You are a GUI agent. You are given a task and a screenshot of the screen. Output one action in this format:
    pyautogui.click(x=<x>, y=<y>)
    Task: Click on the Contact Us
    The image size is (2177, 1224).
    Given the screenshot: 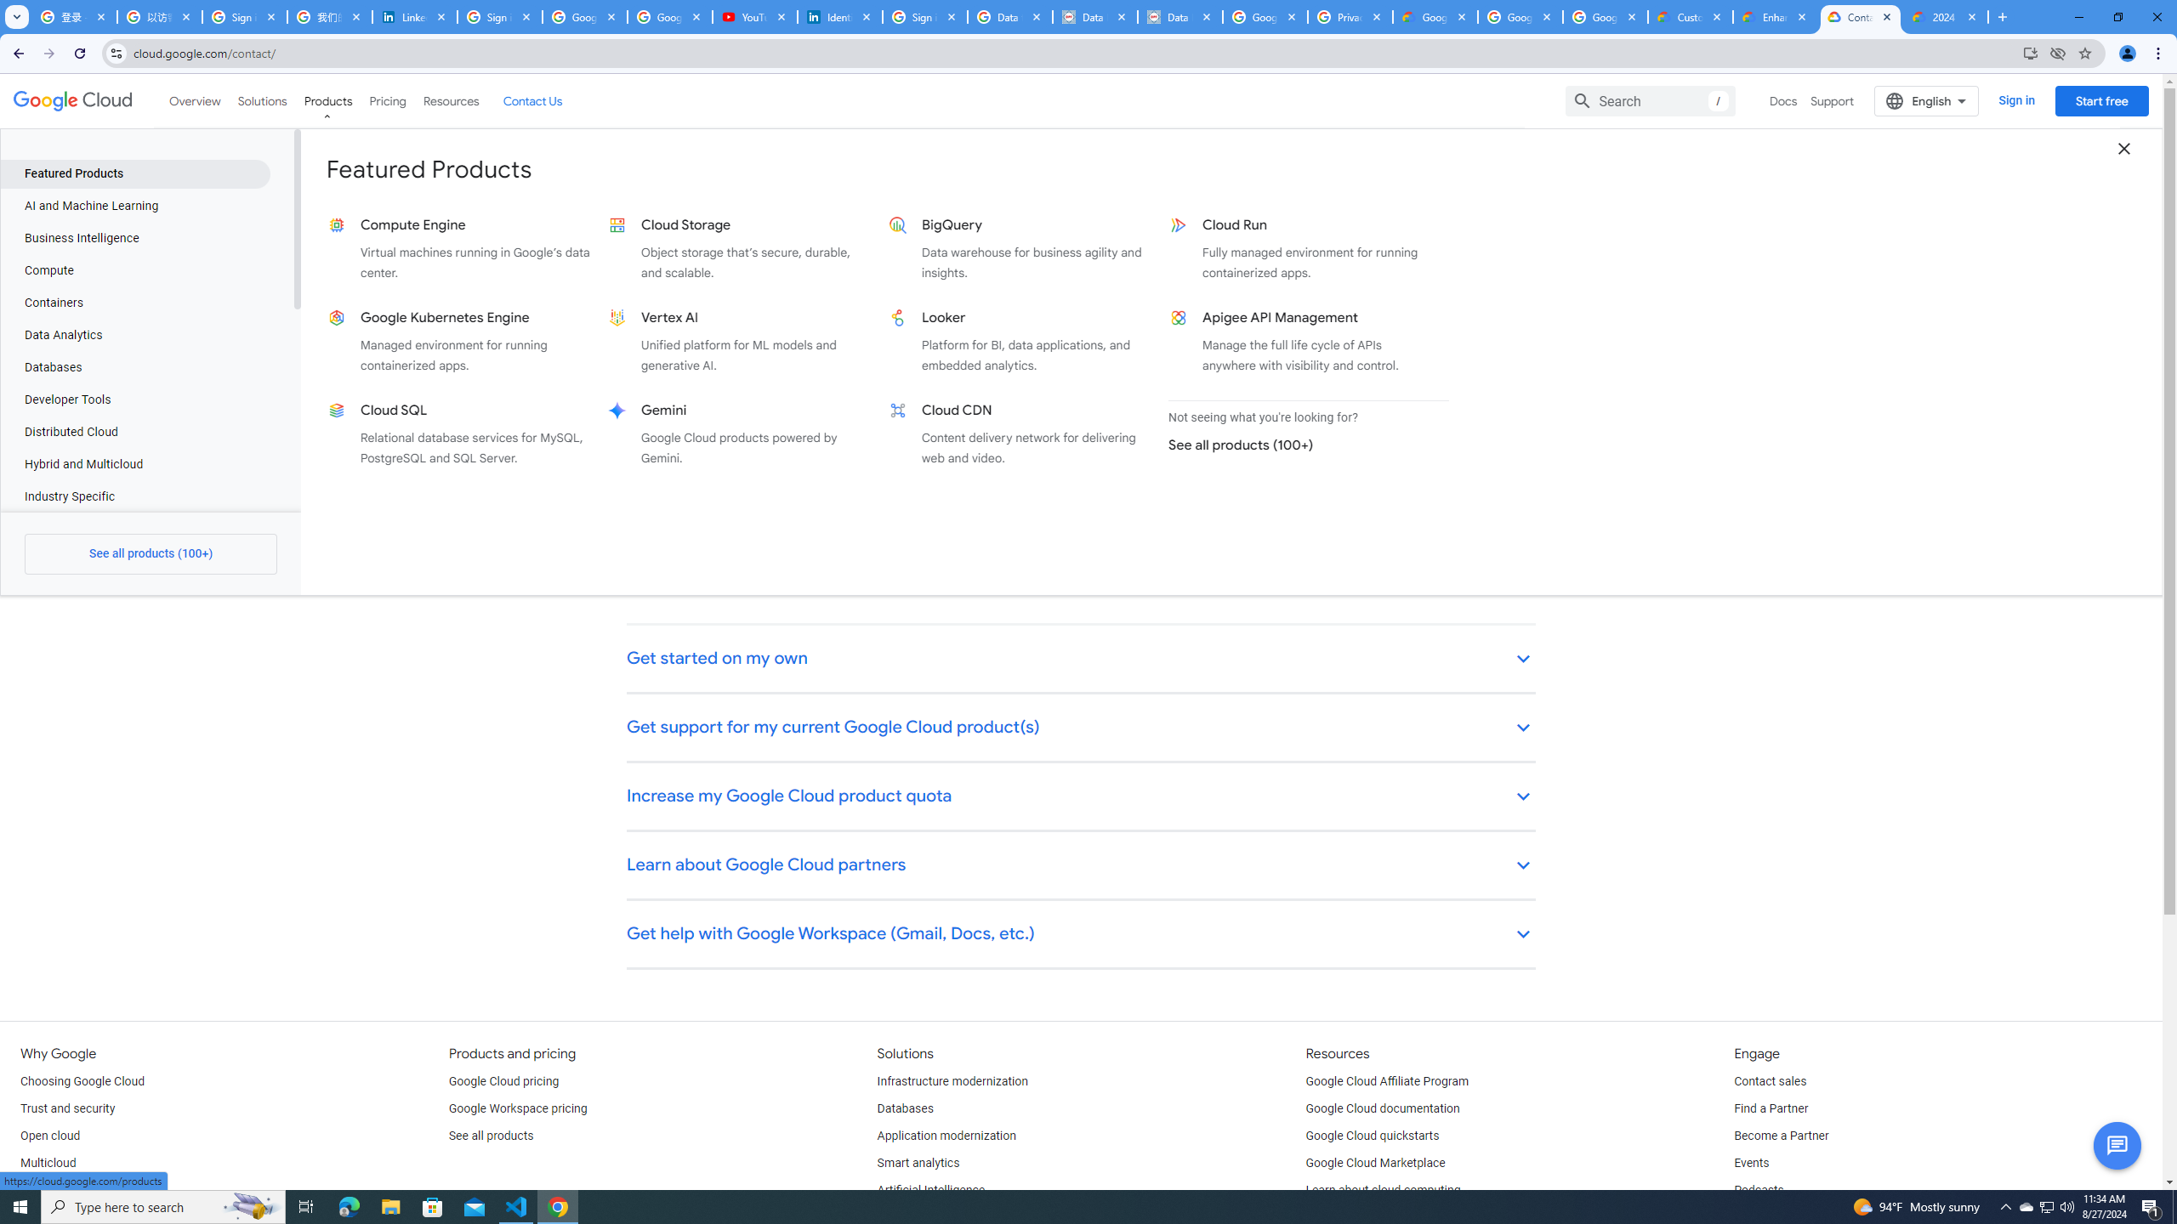 What is the action you would take?
    pyautogui.click(x=532, y=100)
    